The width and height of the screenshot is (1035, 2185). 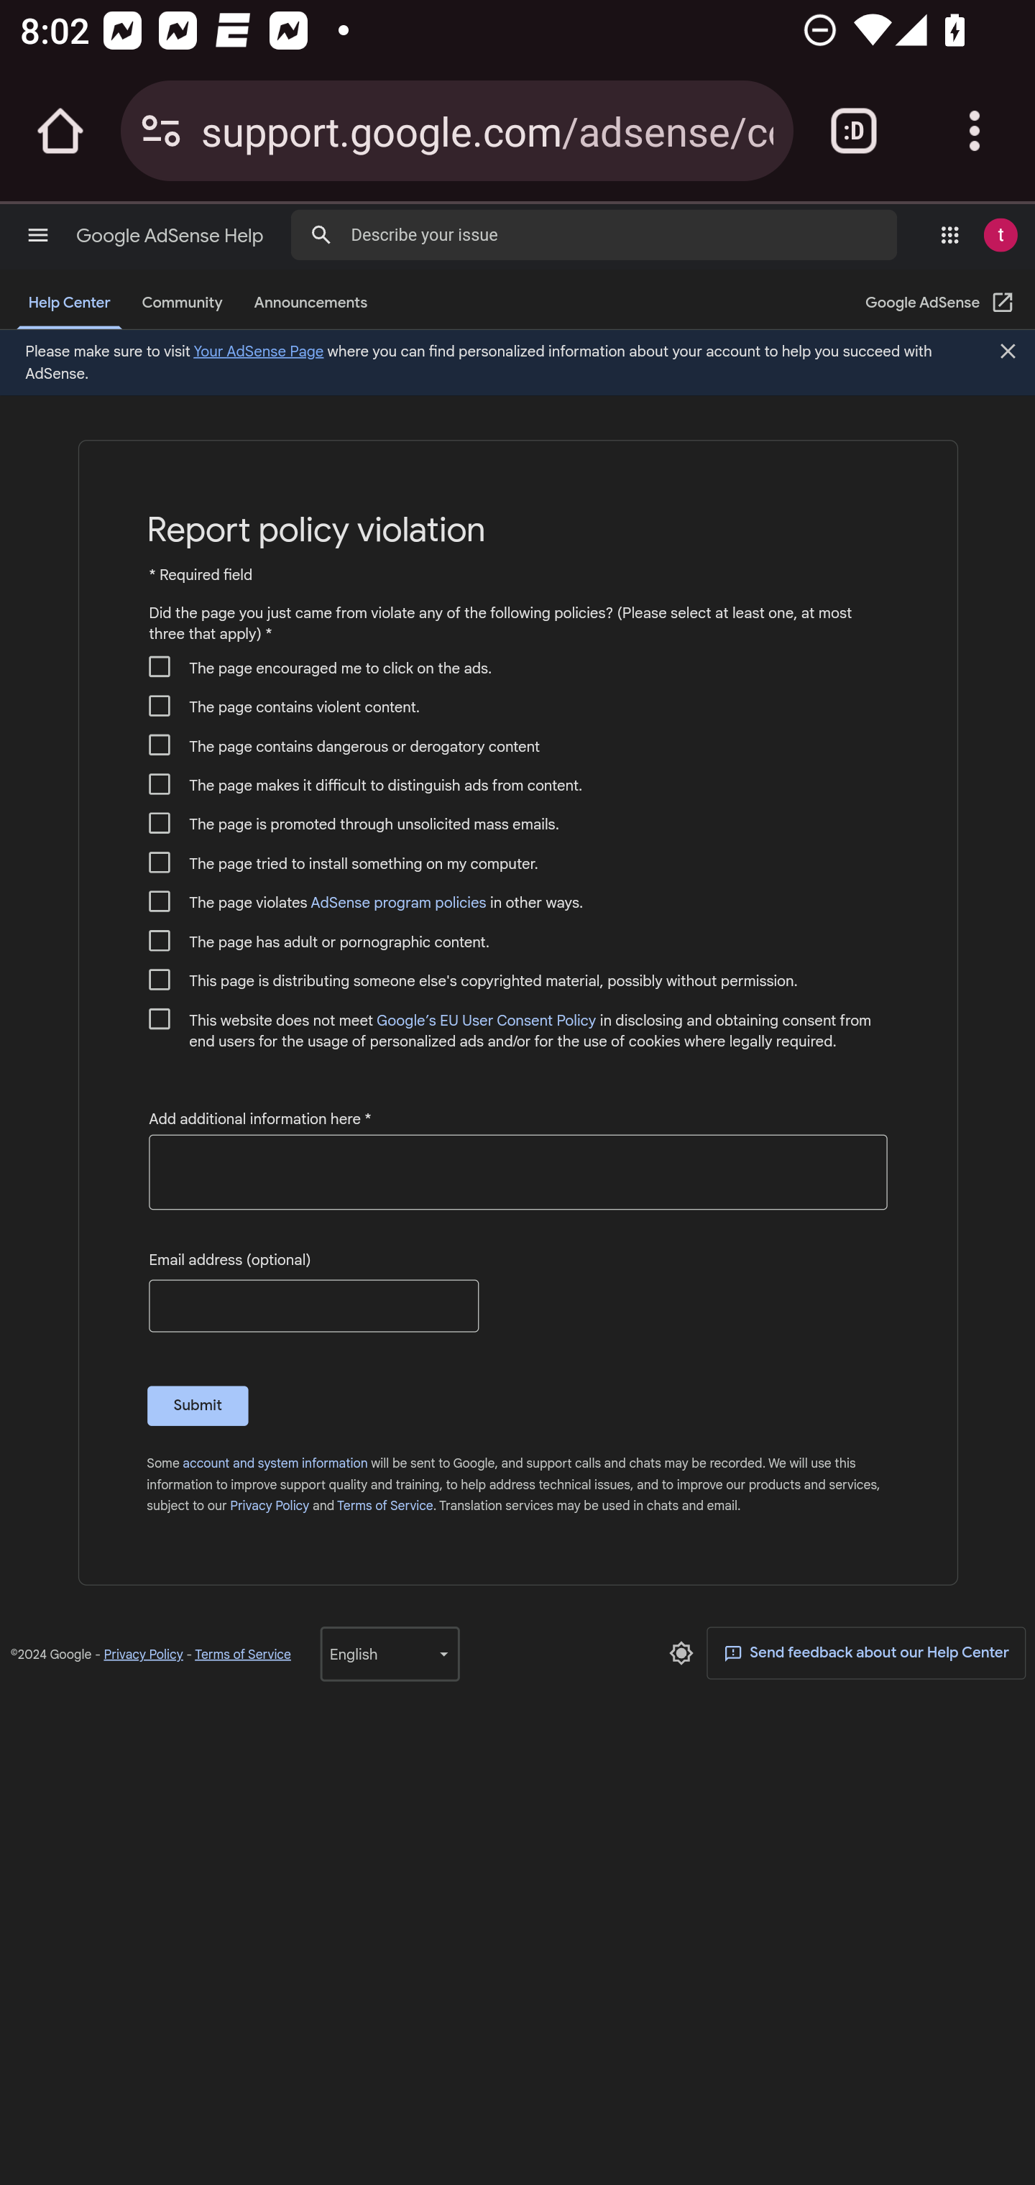 I want to click on Announcements, so click(x=310, y=303).